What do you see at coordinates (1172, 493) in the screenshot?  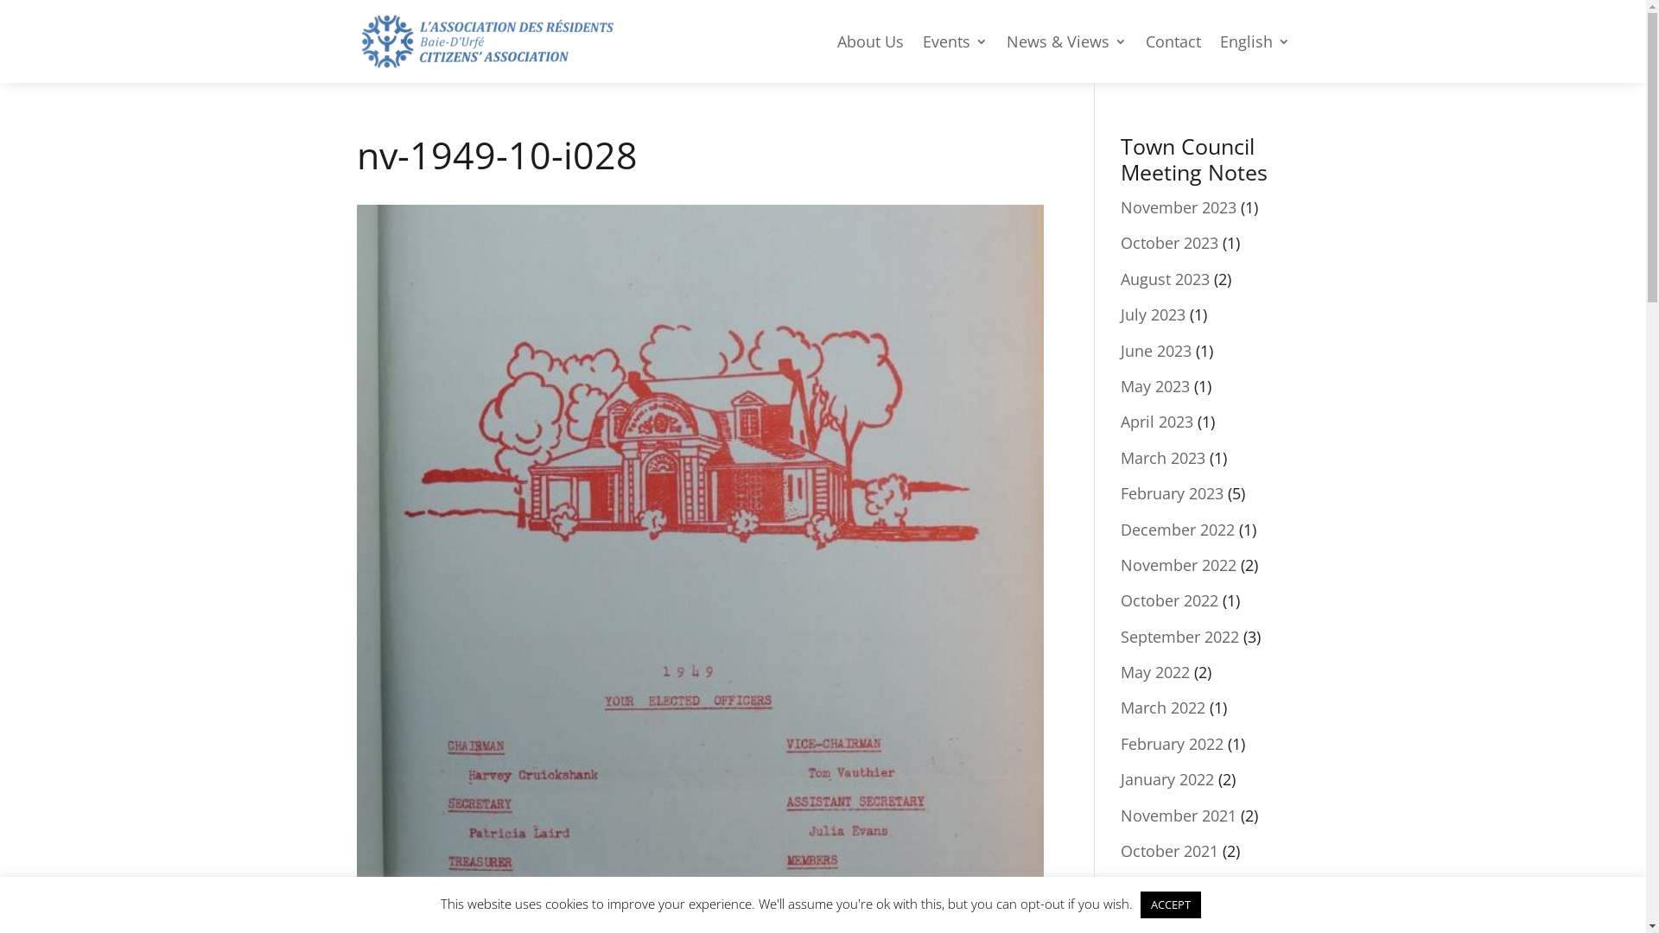 I see `February 2023` at bounding box center [1172, 493].